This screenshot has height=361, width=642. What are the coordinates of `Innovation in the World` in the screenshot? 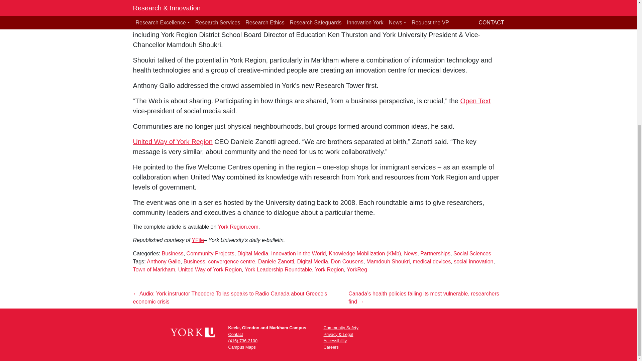 It's located at (298, 253).